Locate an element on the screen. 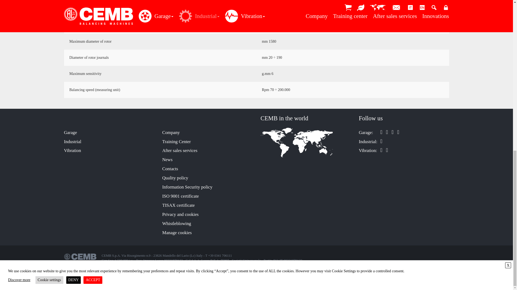 Image resolution: width=517 pixels, height=290 pixels. Technical data is located at coordinates (112, 3).